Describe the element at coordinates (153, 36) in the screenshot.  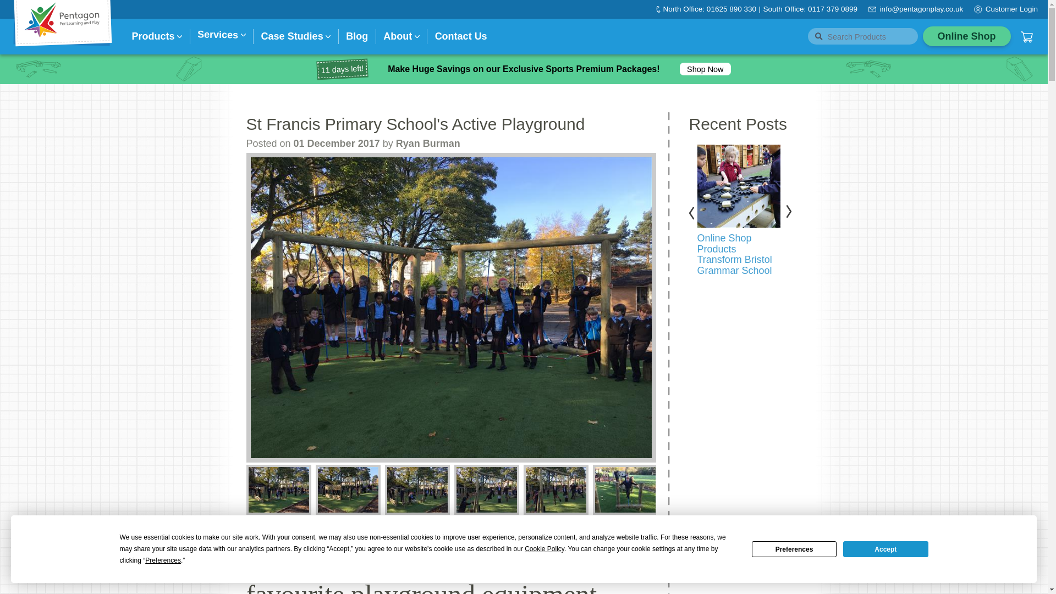
I see `Products` at that location.